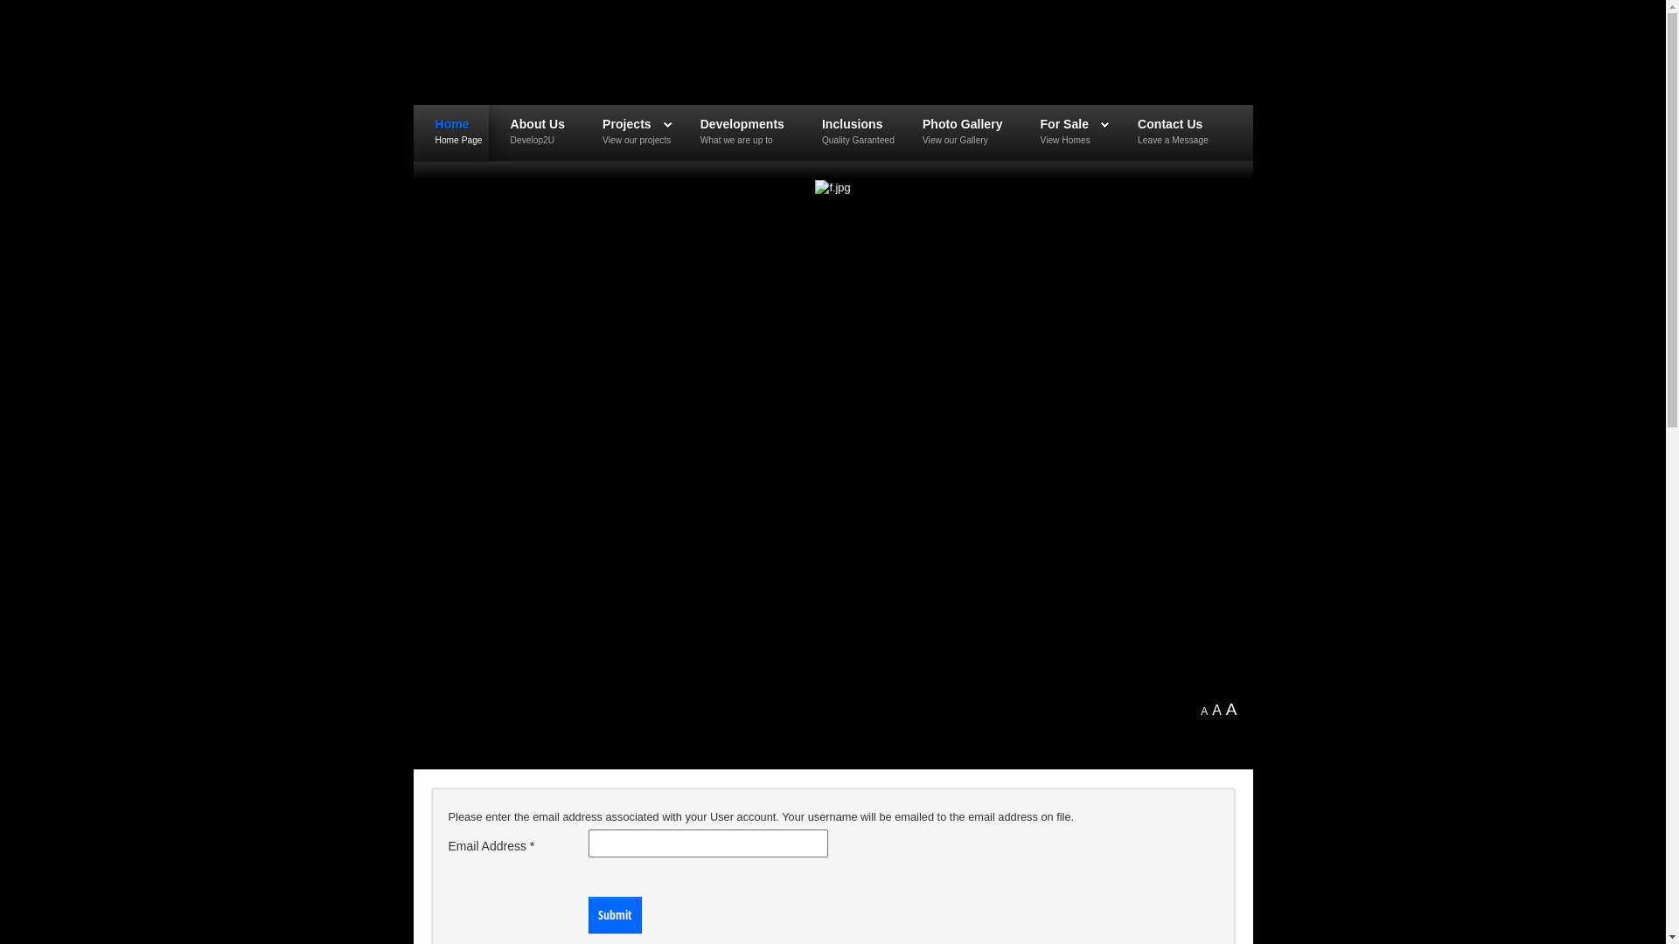 Image resolution: width=1679 pixels, height=944 pixels. Describe the element at coordinates (533, 141) in the screenshot. I see `Develop2U` at that location.